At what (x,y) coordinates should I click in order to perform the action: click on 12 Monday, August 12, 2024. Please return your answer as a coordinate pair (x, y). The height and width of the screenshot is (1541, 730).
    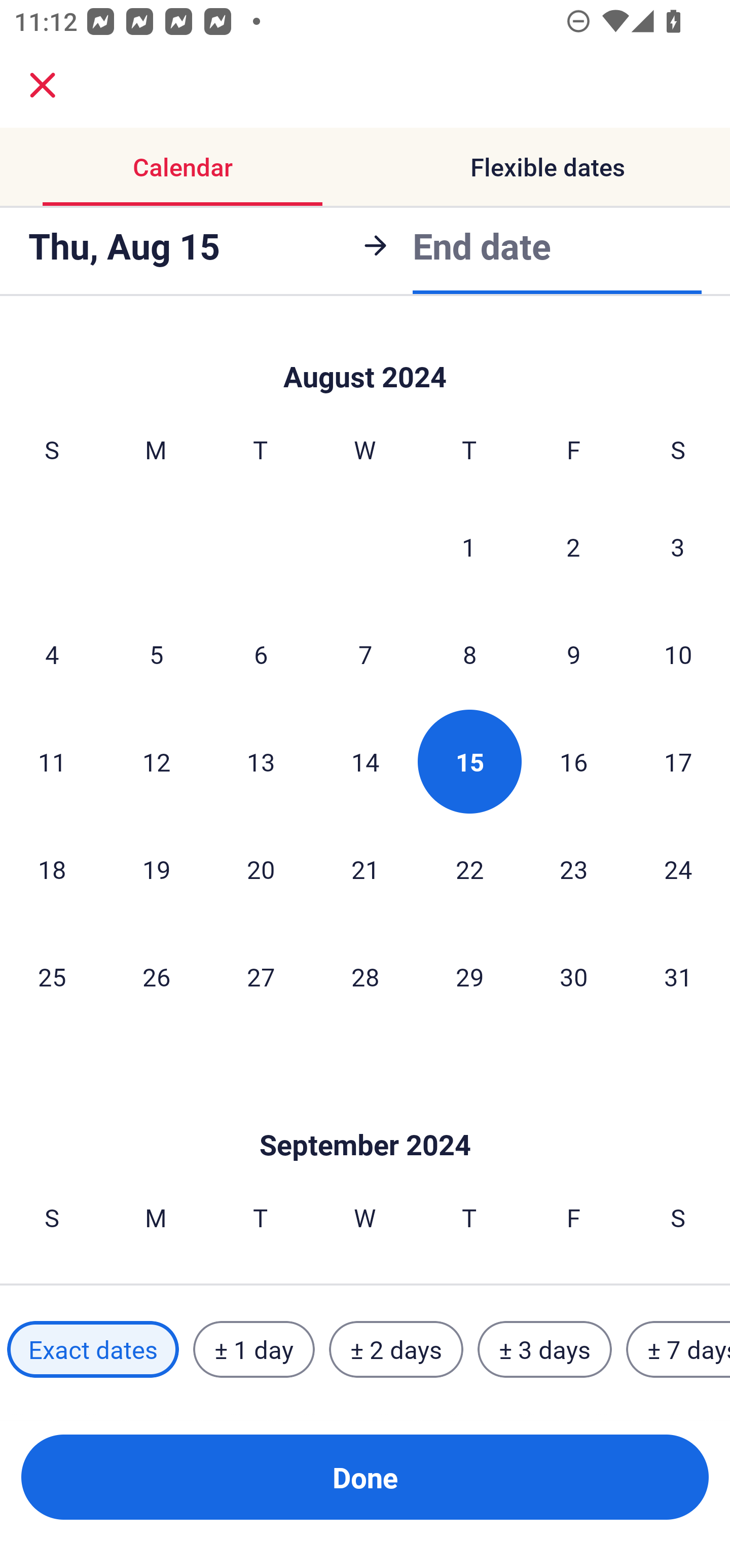
    Looking at the image, I should click on (156, 762).